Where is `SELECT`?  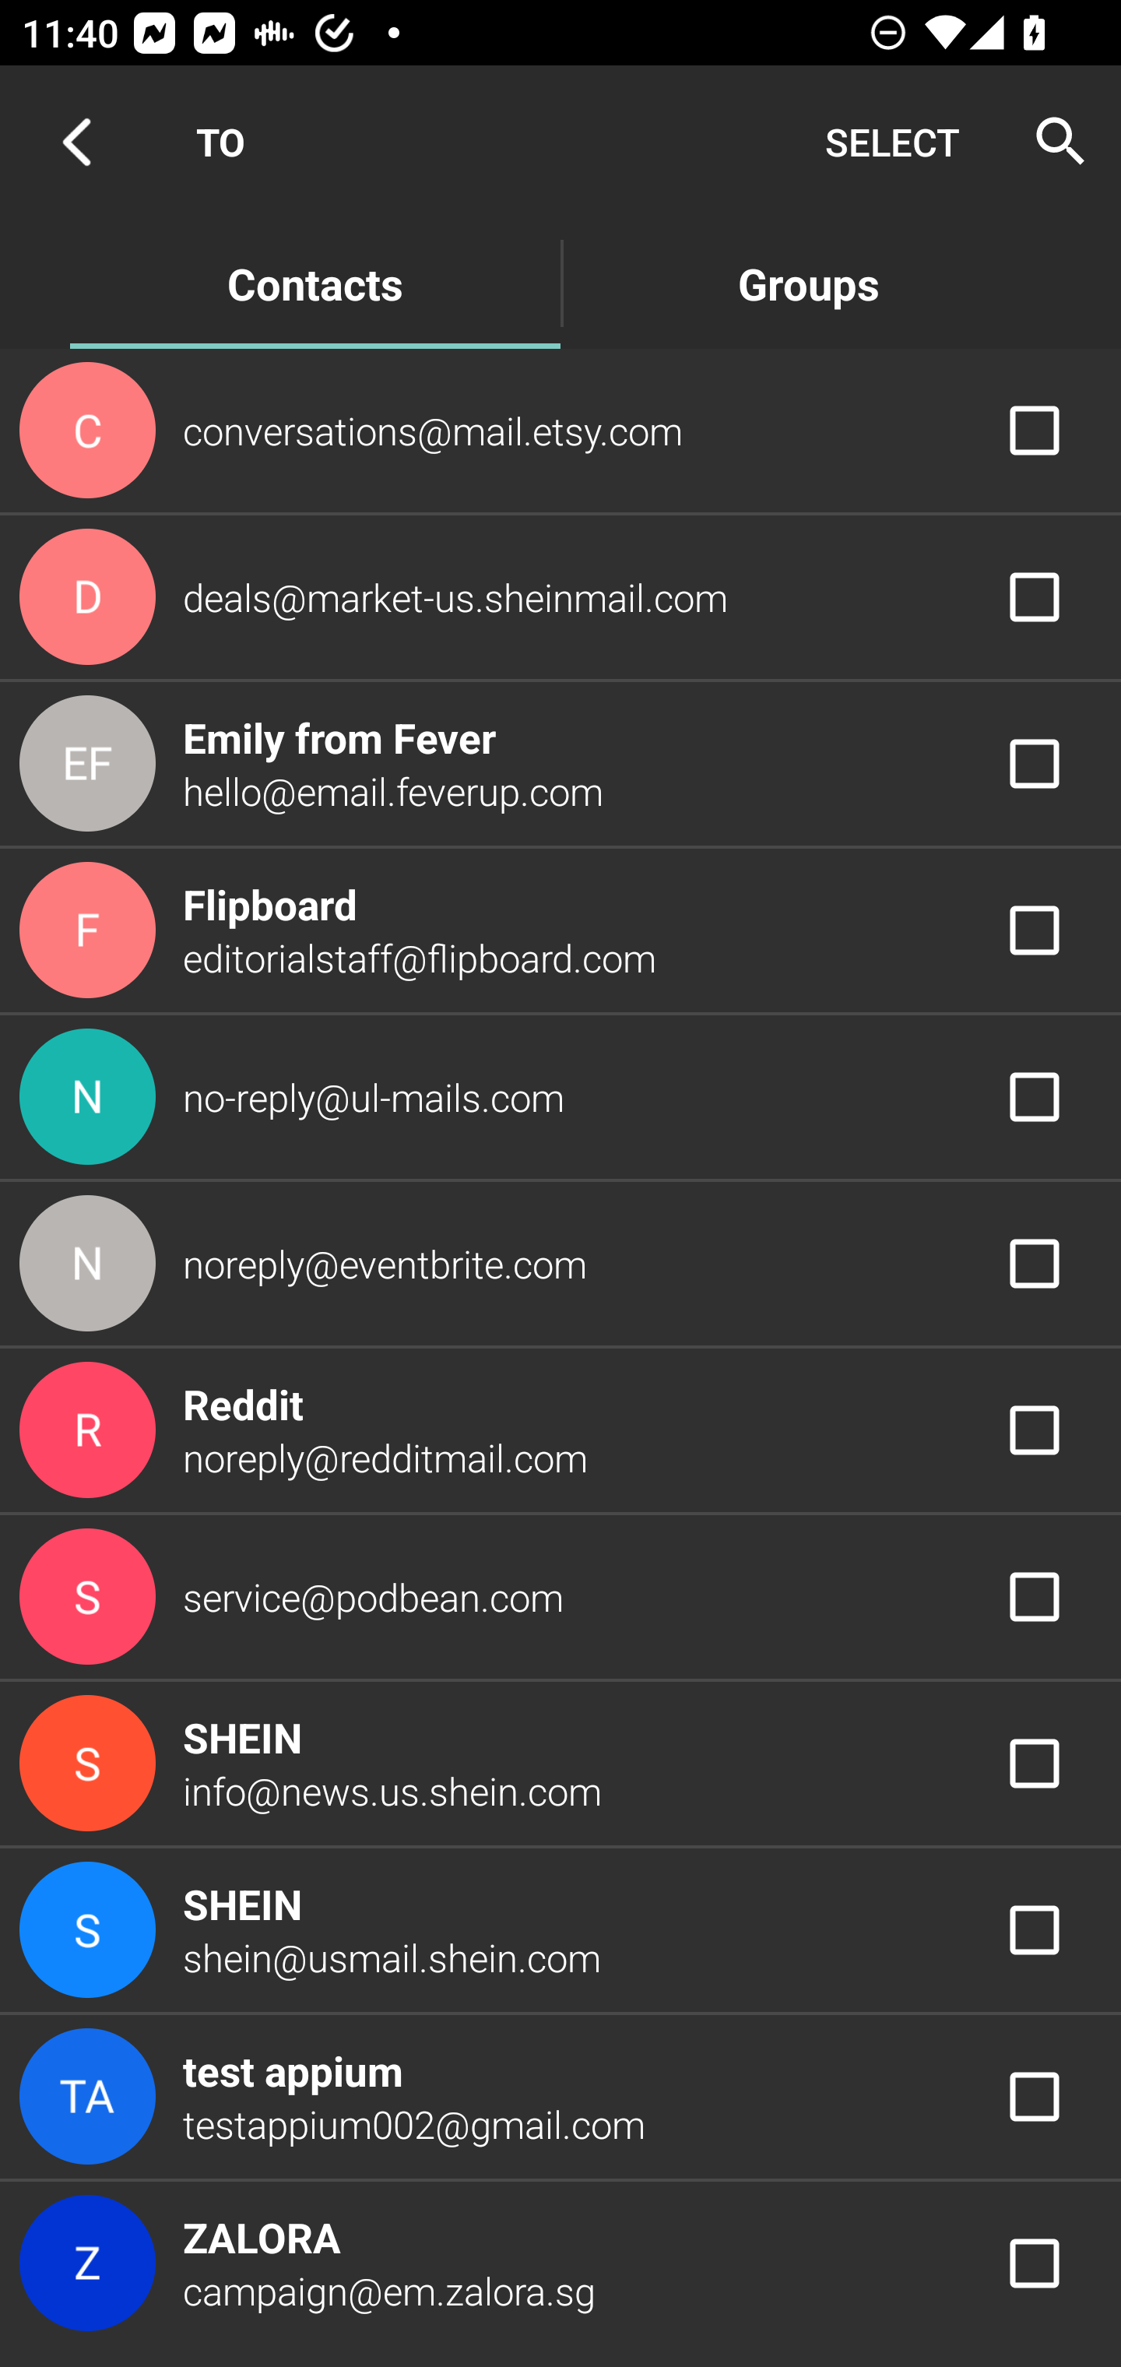 SELECT is located at coordinates (892, 142).